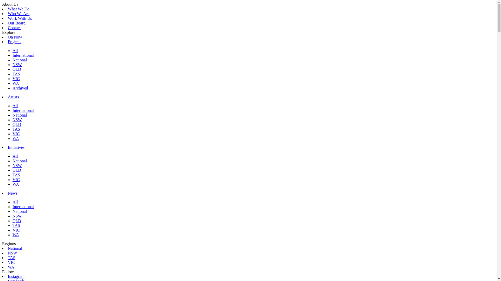  What do you see at coordinates (17, 69) in the screenshot?
I see `QLD` at bounding box center [17, 69].